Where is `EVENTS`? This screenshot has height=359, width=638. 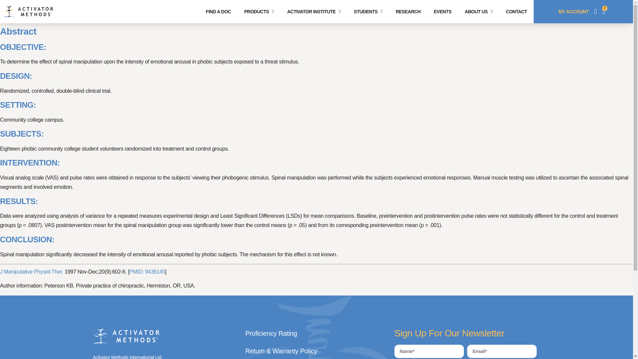 EVENTS is located at coordinates (443, 11).